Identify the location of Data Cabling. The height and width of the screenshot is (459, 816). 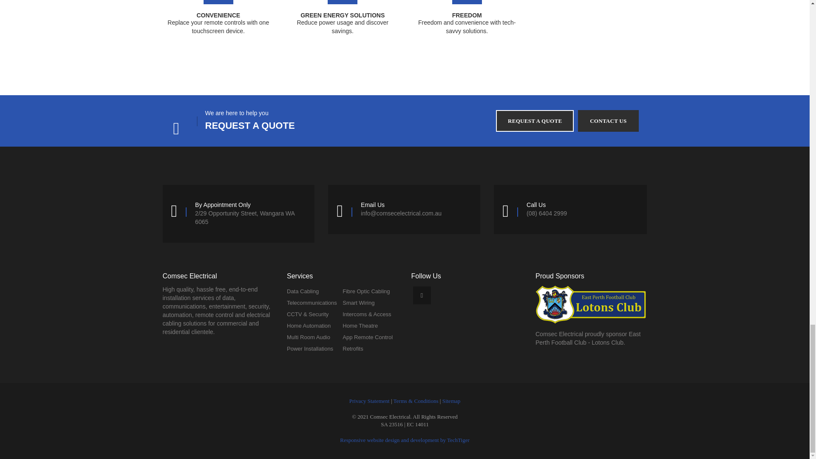
(303, 292).